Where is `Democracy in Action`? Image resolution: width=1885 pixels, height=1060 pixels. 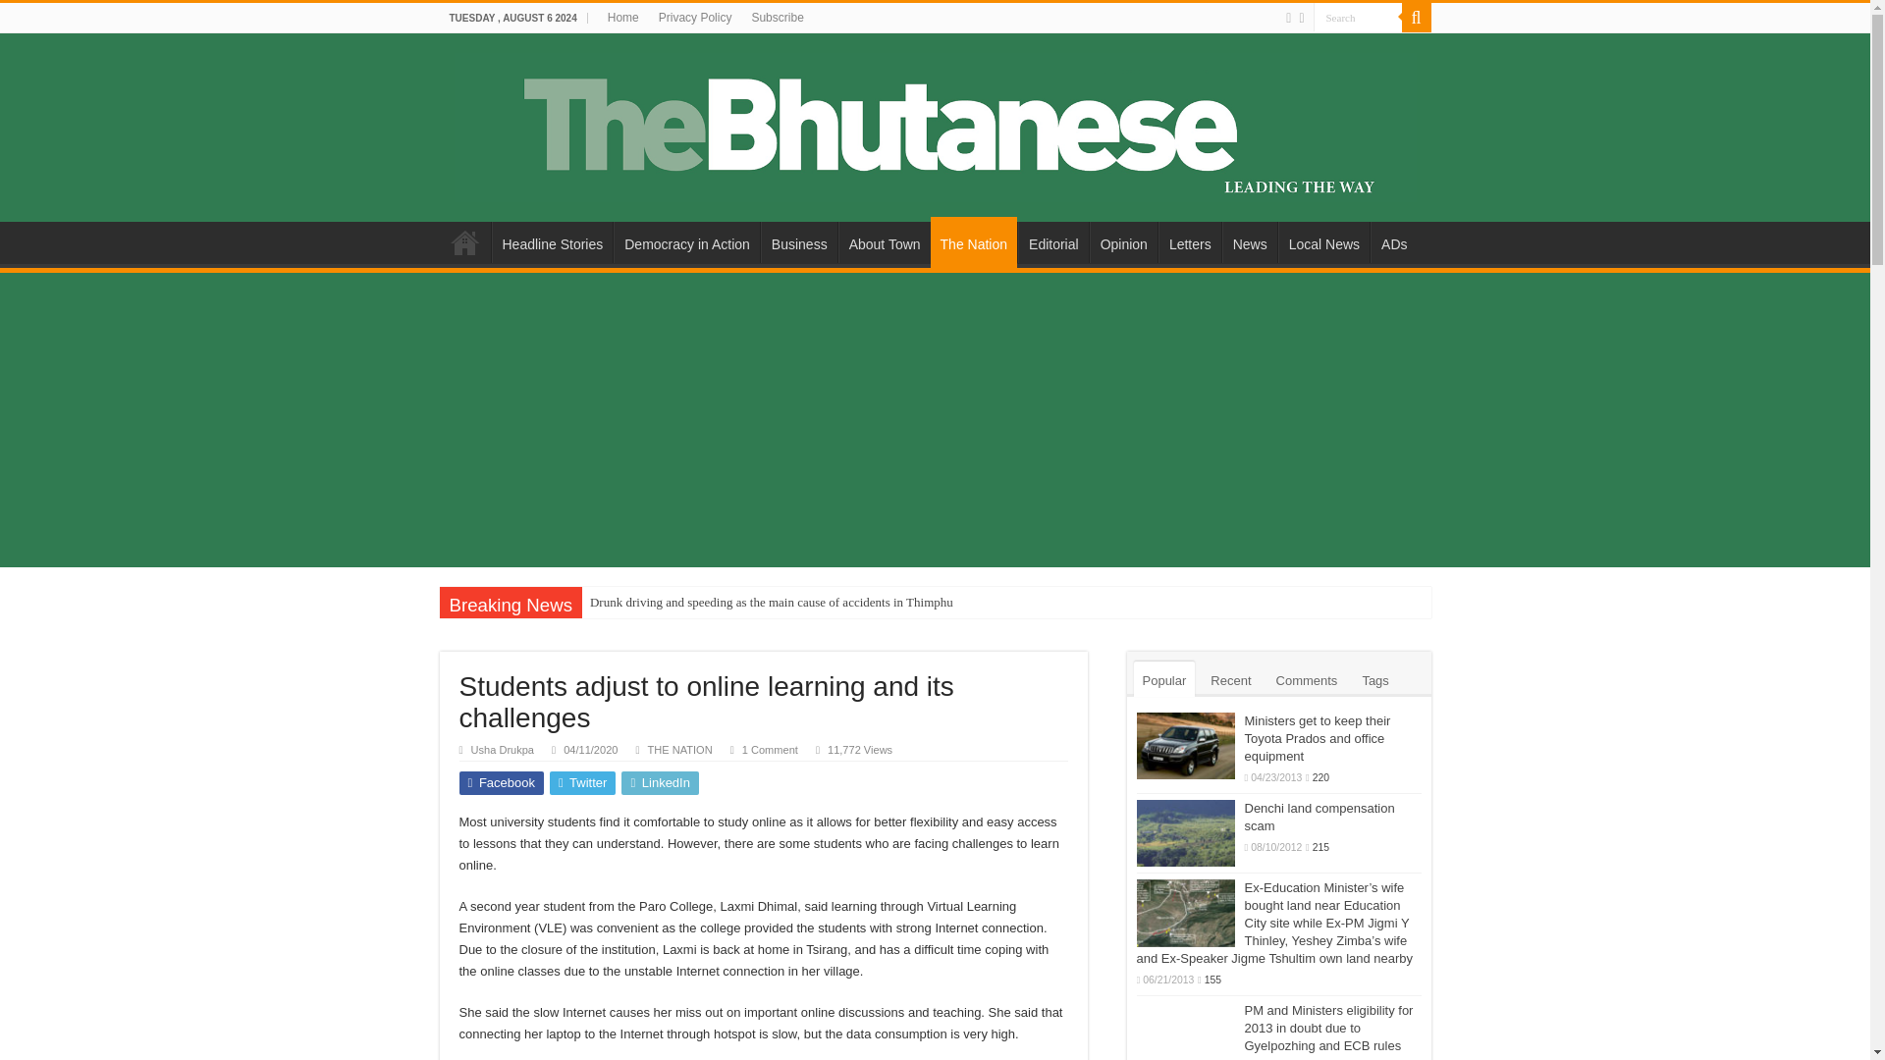 Democracy in Action is located at coordinates (686, 241).